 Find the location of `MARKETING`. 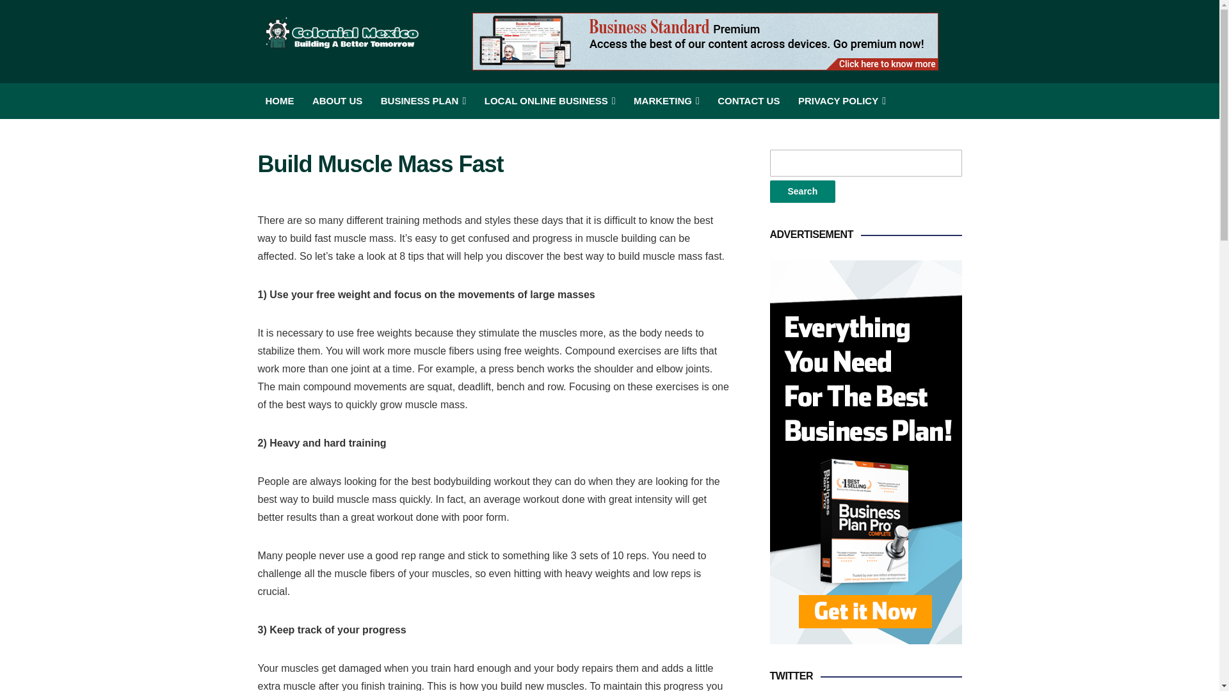

MARKETING is located at coordinates (666, 100).